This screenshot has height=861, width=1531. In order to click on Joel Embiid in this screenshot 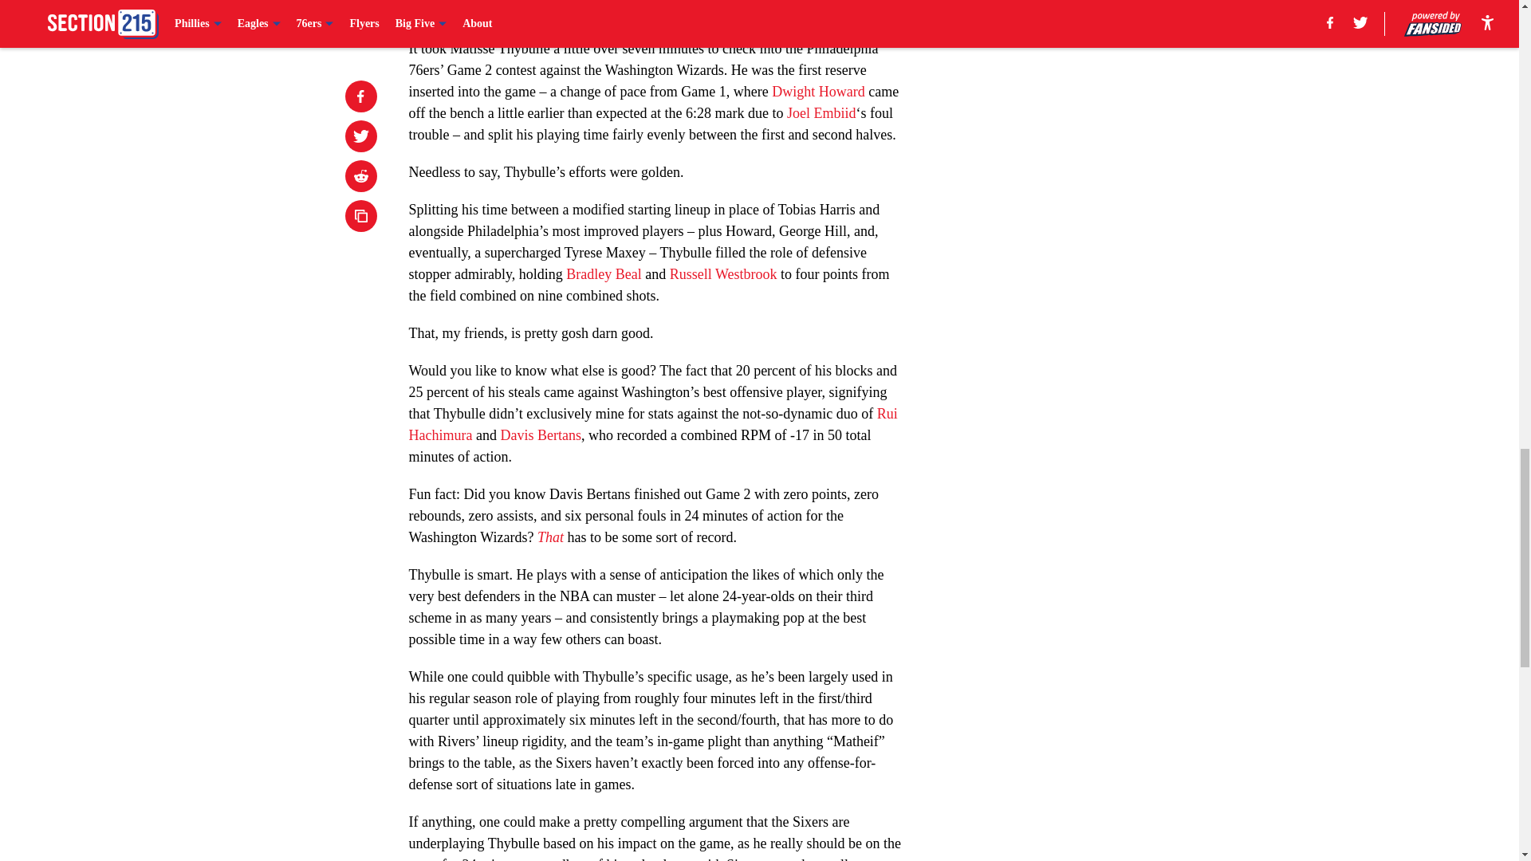, I will do `click(821, 113)`.